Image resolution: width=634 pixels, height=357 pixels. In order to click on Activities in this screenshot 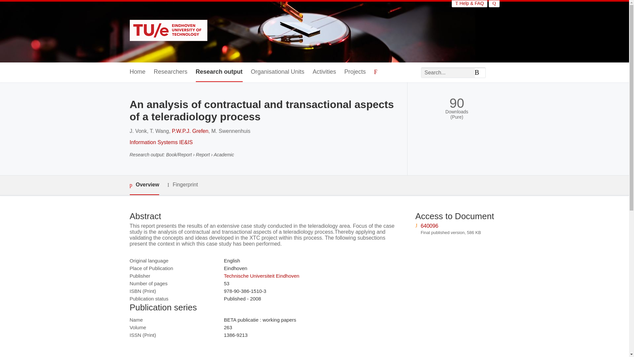, I will do `click(324, 72)`.